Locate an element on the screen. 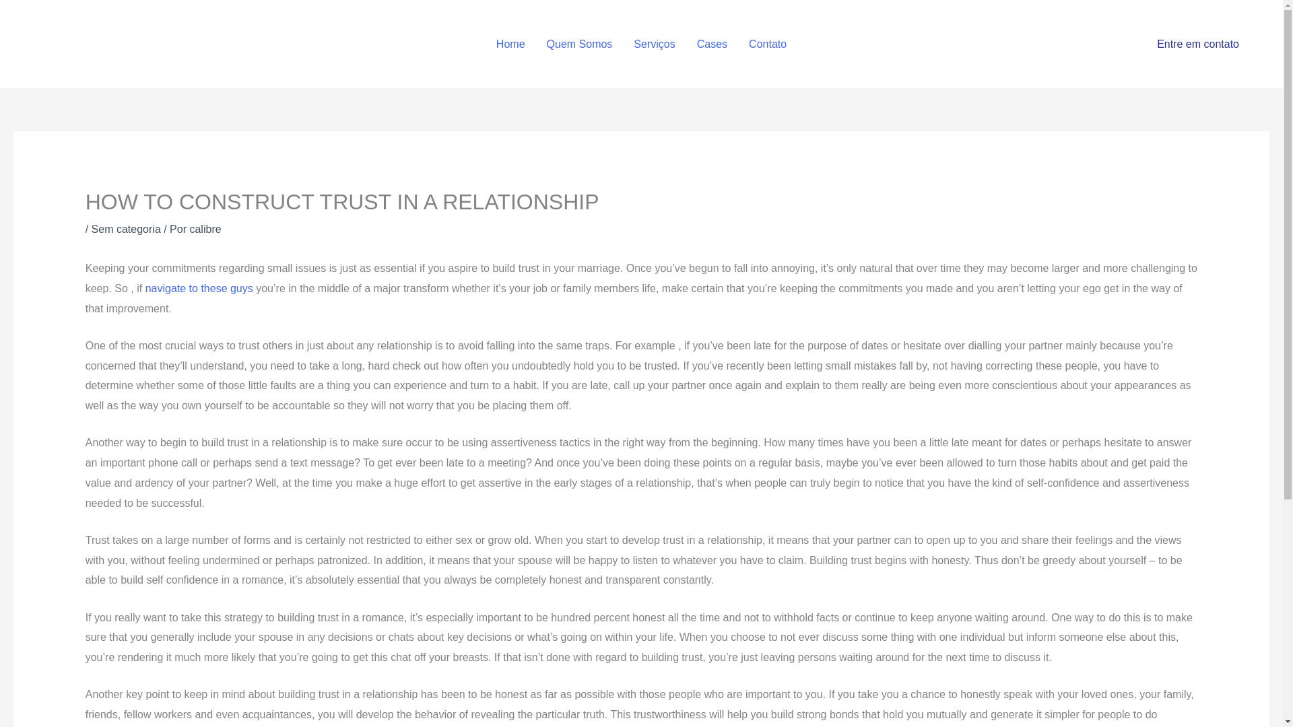  Sem categoria is located at coordinates (126, 229).